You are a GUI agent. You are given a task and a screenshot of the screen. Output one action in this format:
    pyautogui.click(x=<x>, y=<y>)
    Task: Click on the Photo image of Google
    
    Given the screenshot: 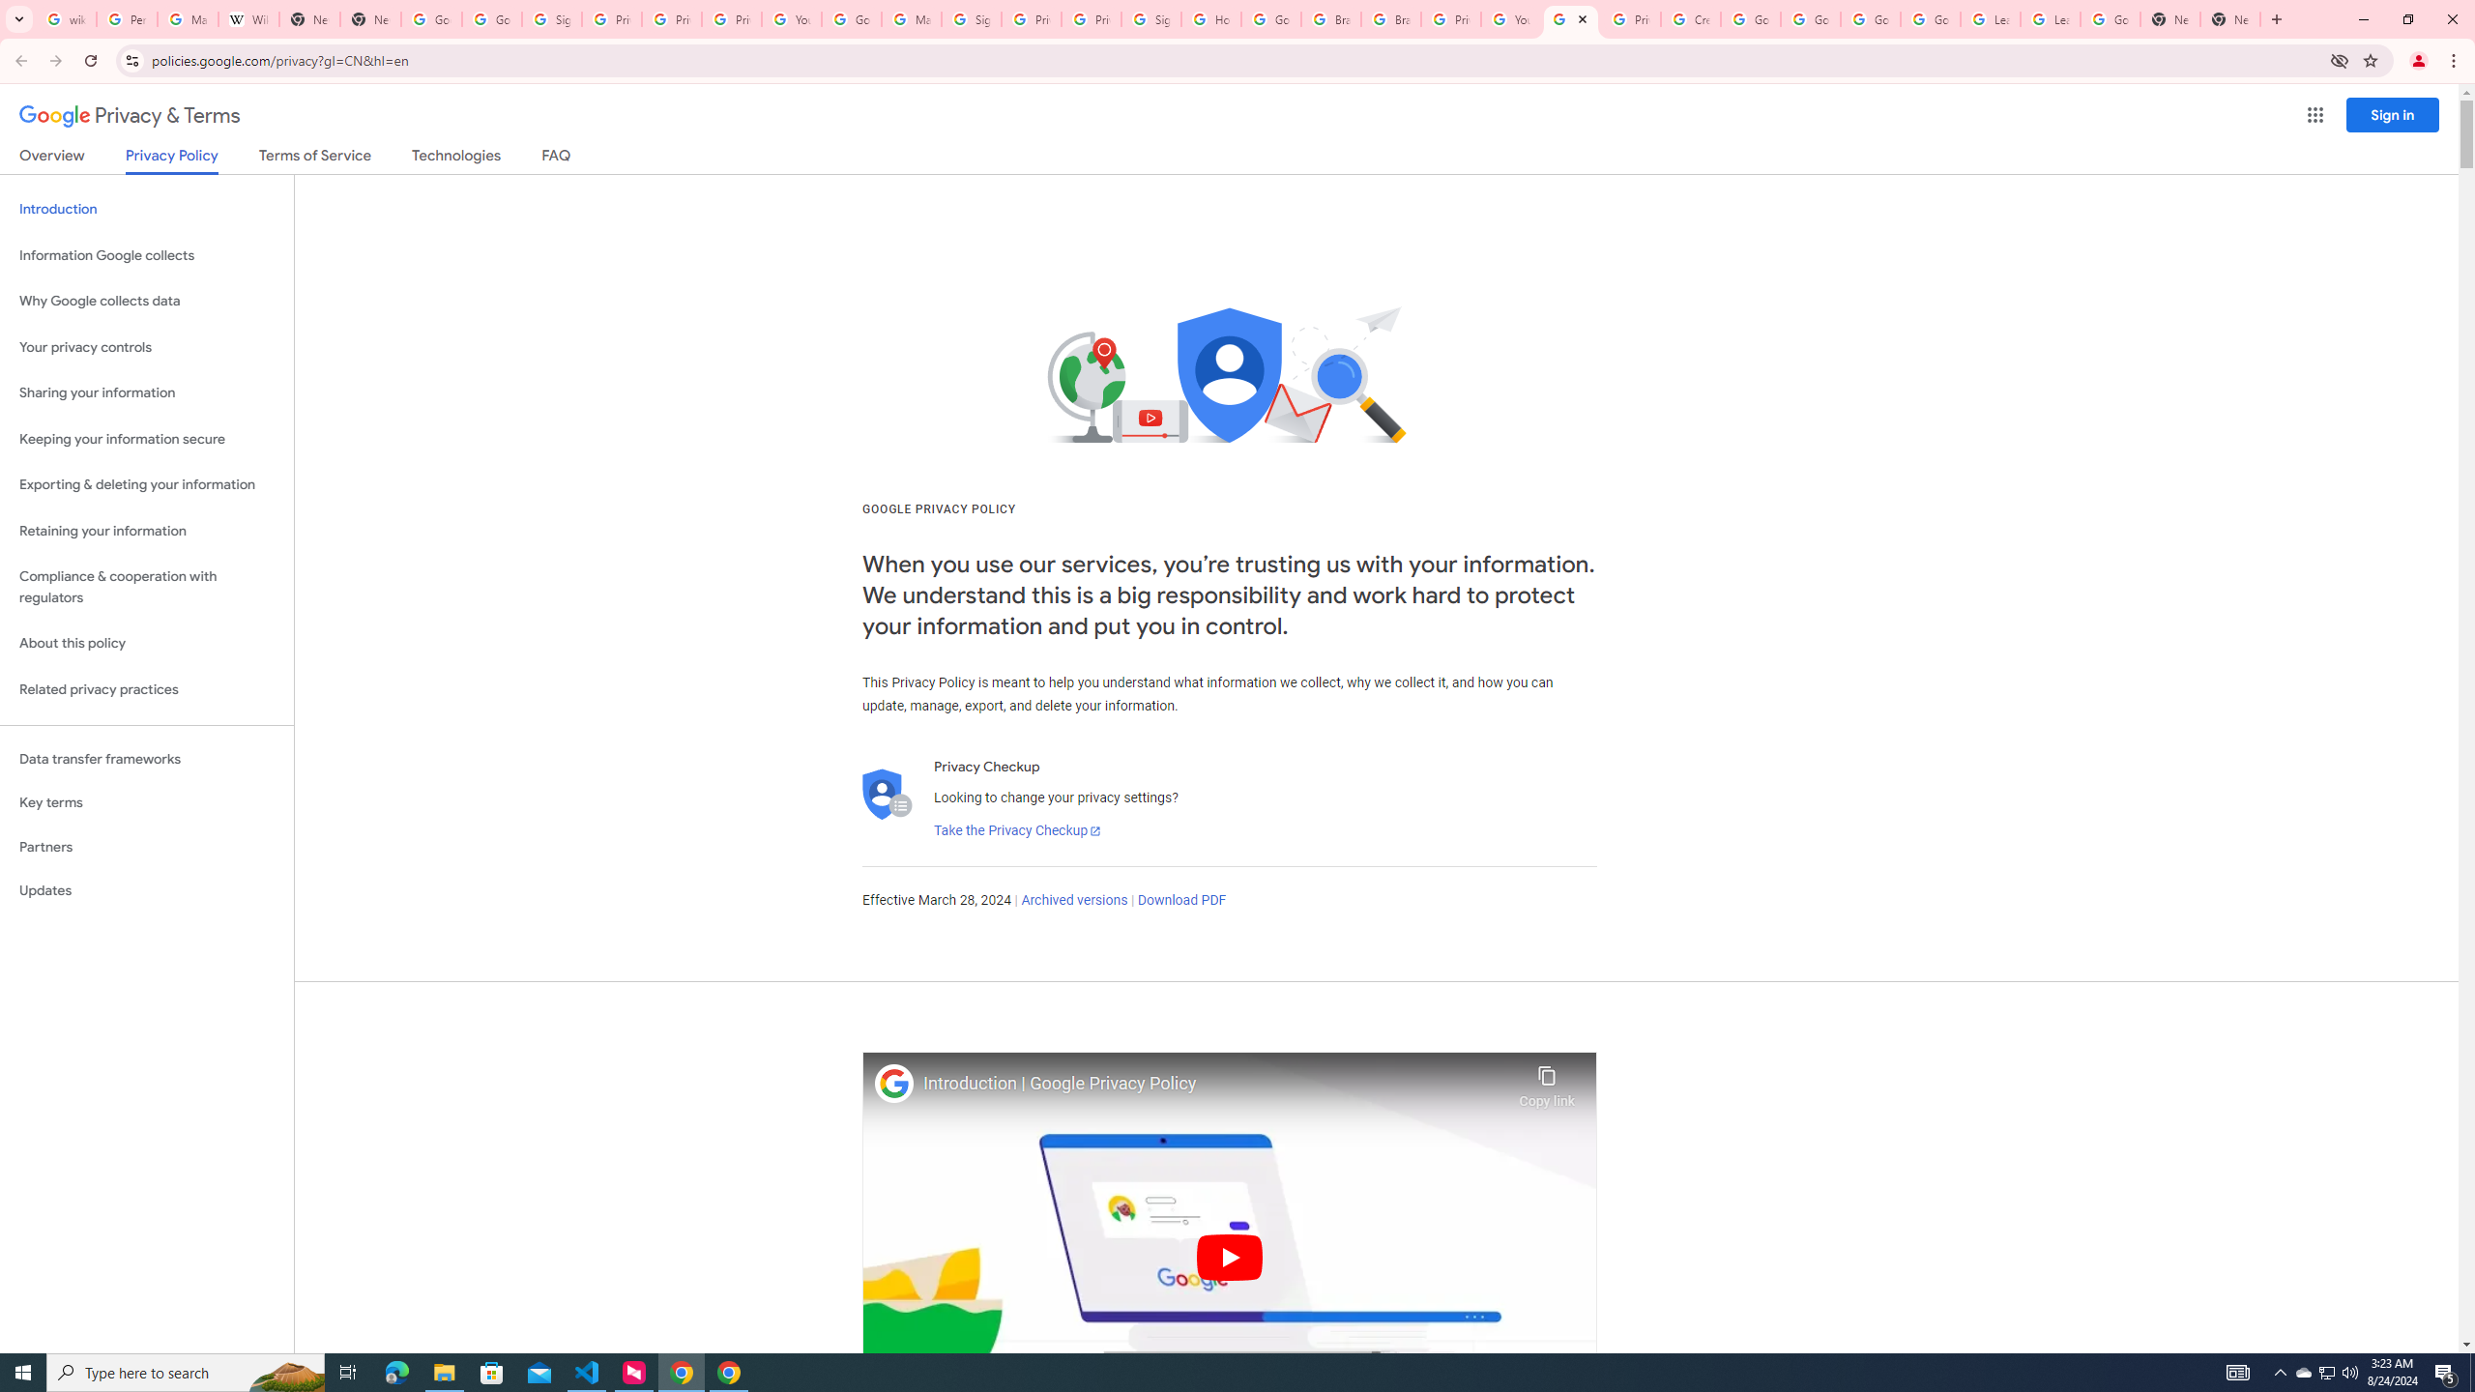 What is the action you would take?
    pyautogui.click(x=894, y=1083)
    